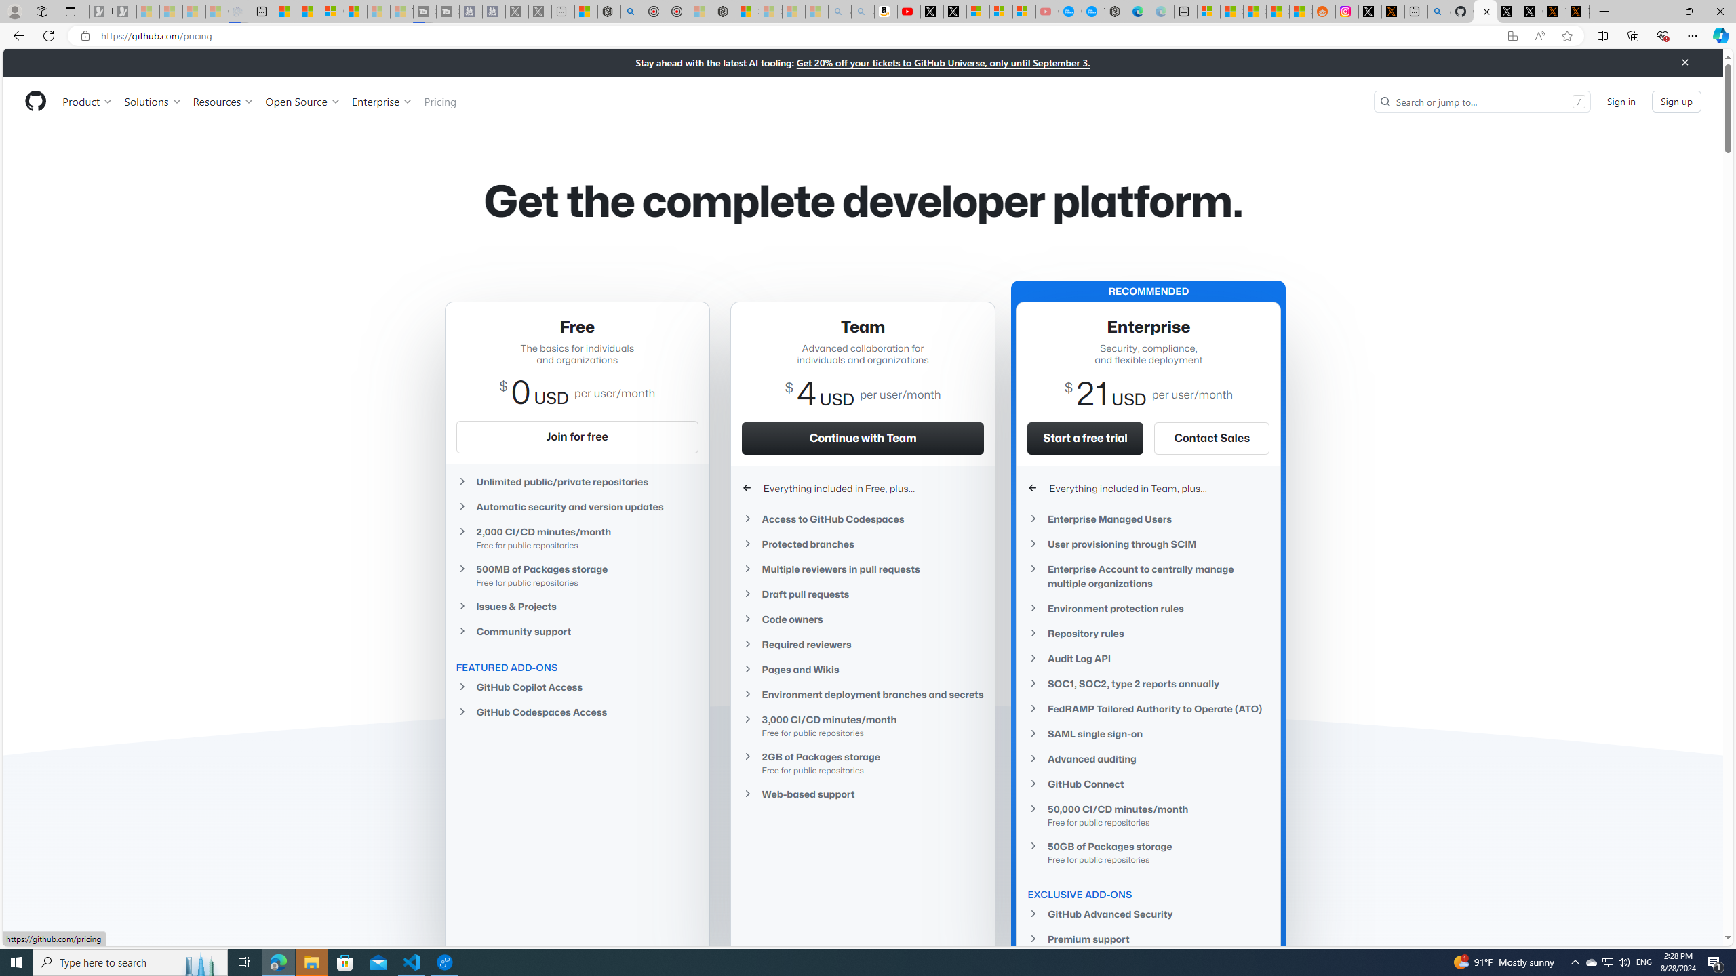 The image size is (1736, 976). Describe the element at coordinates (1149, 659) in the screenshot. I see `Audit Log API` at that location.